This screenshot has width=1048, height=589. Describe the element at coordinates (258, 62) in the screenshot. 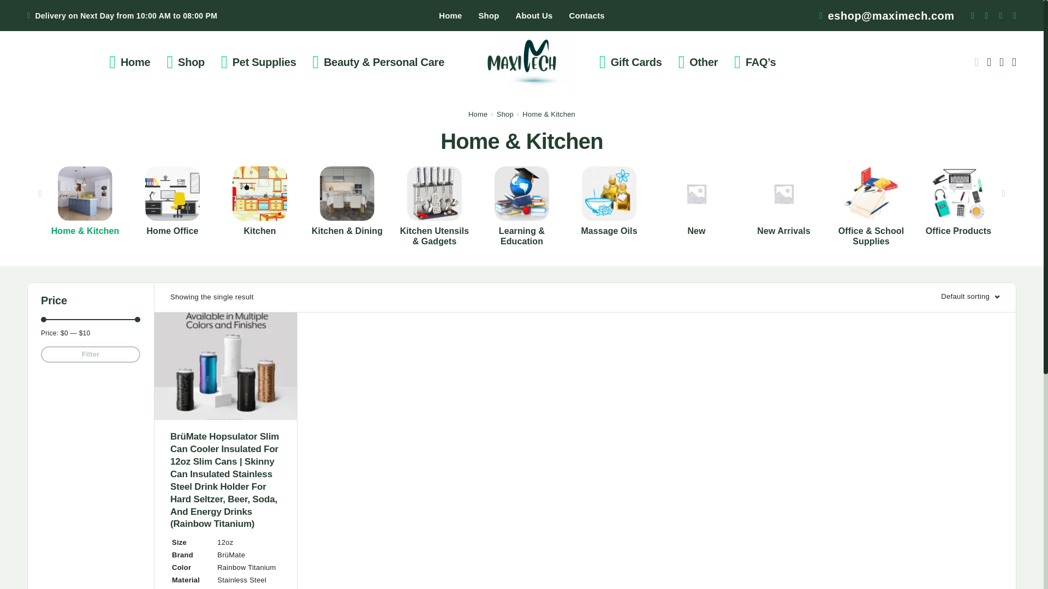

I see `Pet Supplies` at that location.